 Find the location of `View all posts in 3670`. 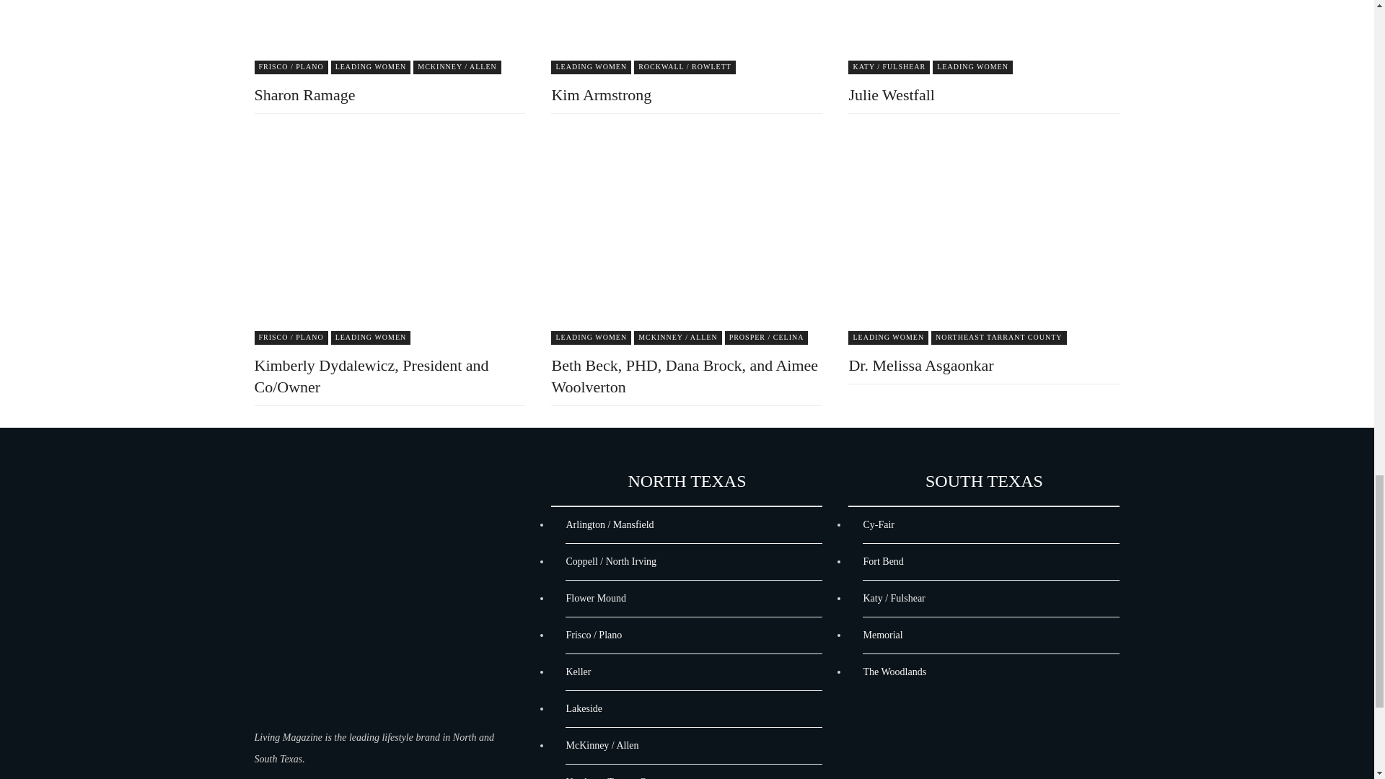

View all posts in 3670 is located at coordinates (972, 67).